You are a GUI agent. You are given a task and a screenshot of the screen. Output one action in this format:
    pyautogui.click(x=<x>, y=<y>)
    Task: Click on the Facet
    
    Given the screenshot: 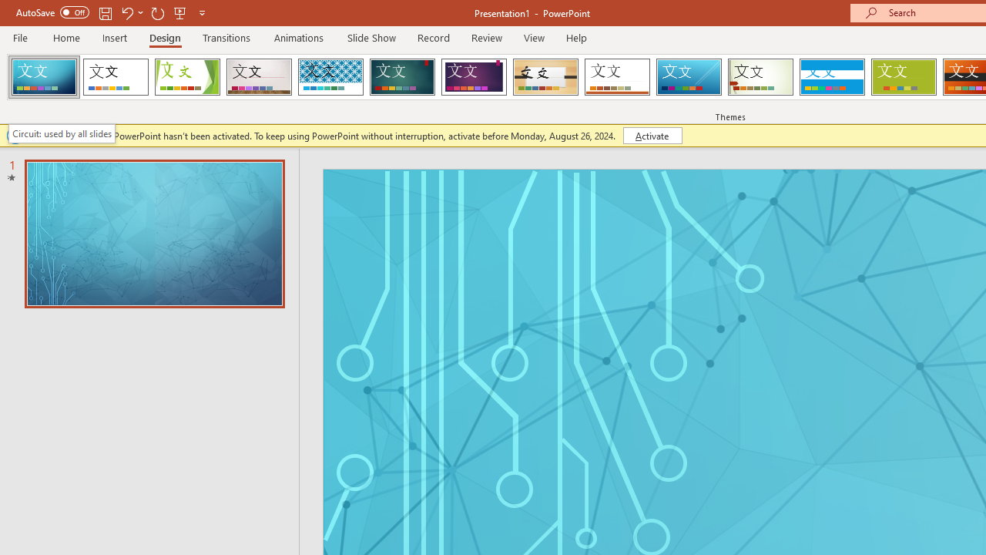 What is the action you would take?
    pyautogui.click(x=188, y=77)
    